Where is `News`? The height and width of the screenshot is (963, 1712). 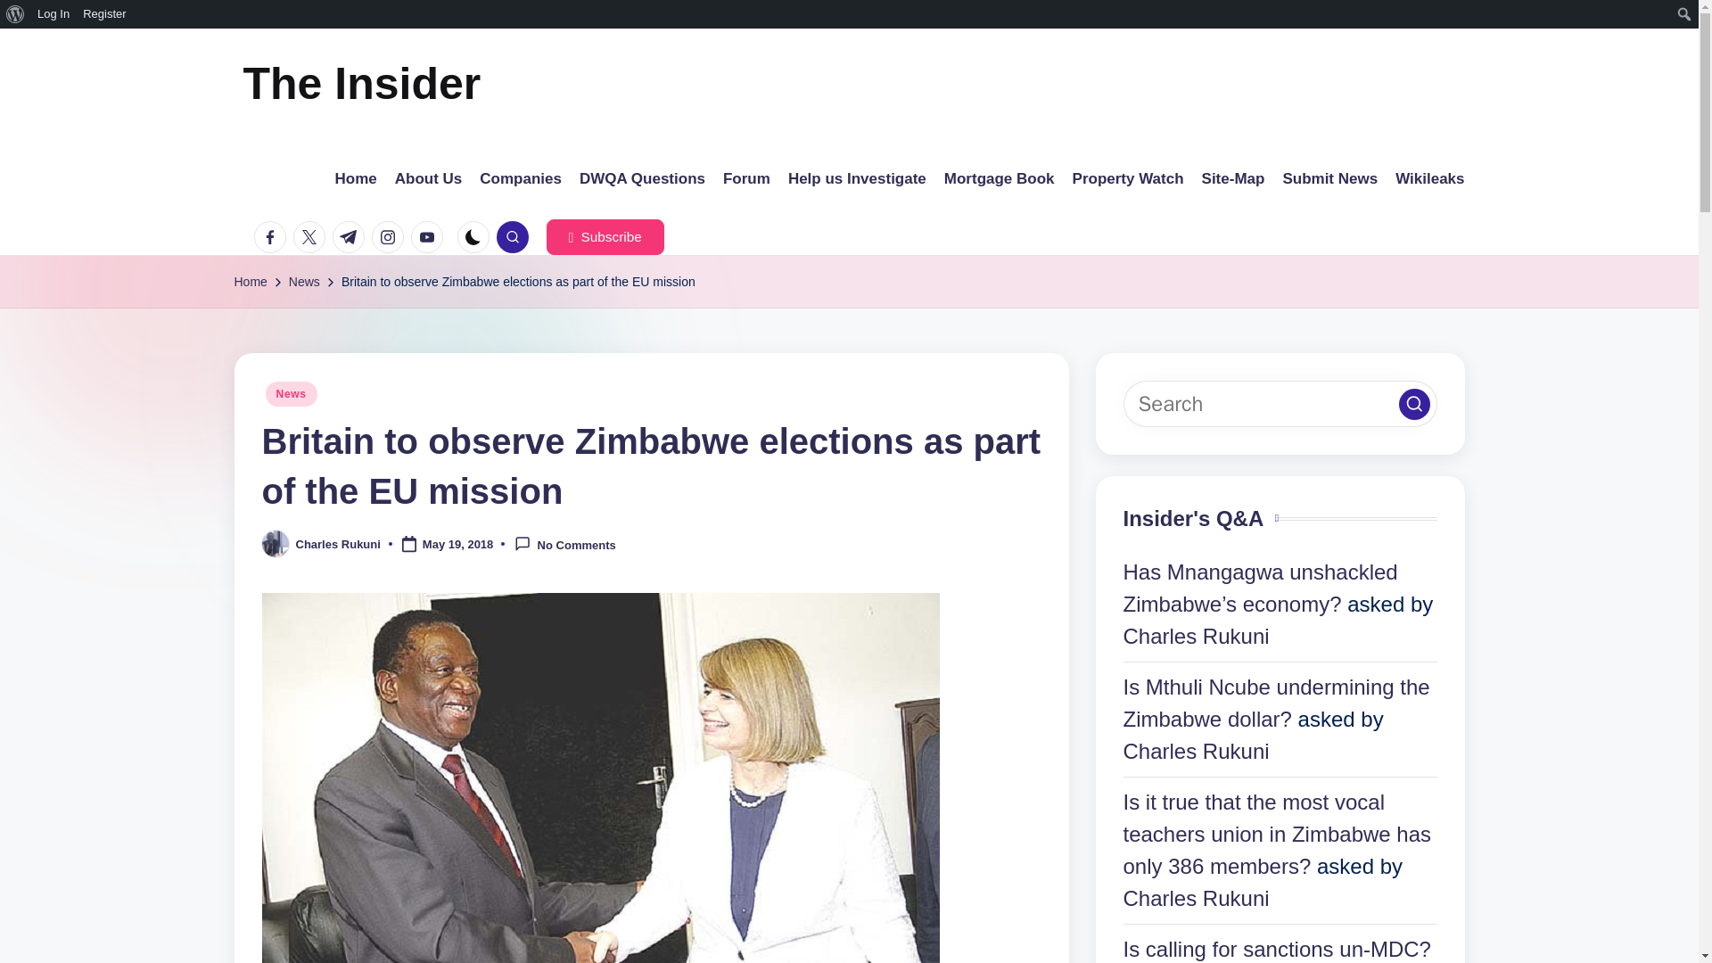
News is located at coordinates (305, 282).